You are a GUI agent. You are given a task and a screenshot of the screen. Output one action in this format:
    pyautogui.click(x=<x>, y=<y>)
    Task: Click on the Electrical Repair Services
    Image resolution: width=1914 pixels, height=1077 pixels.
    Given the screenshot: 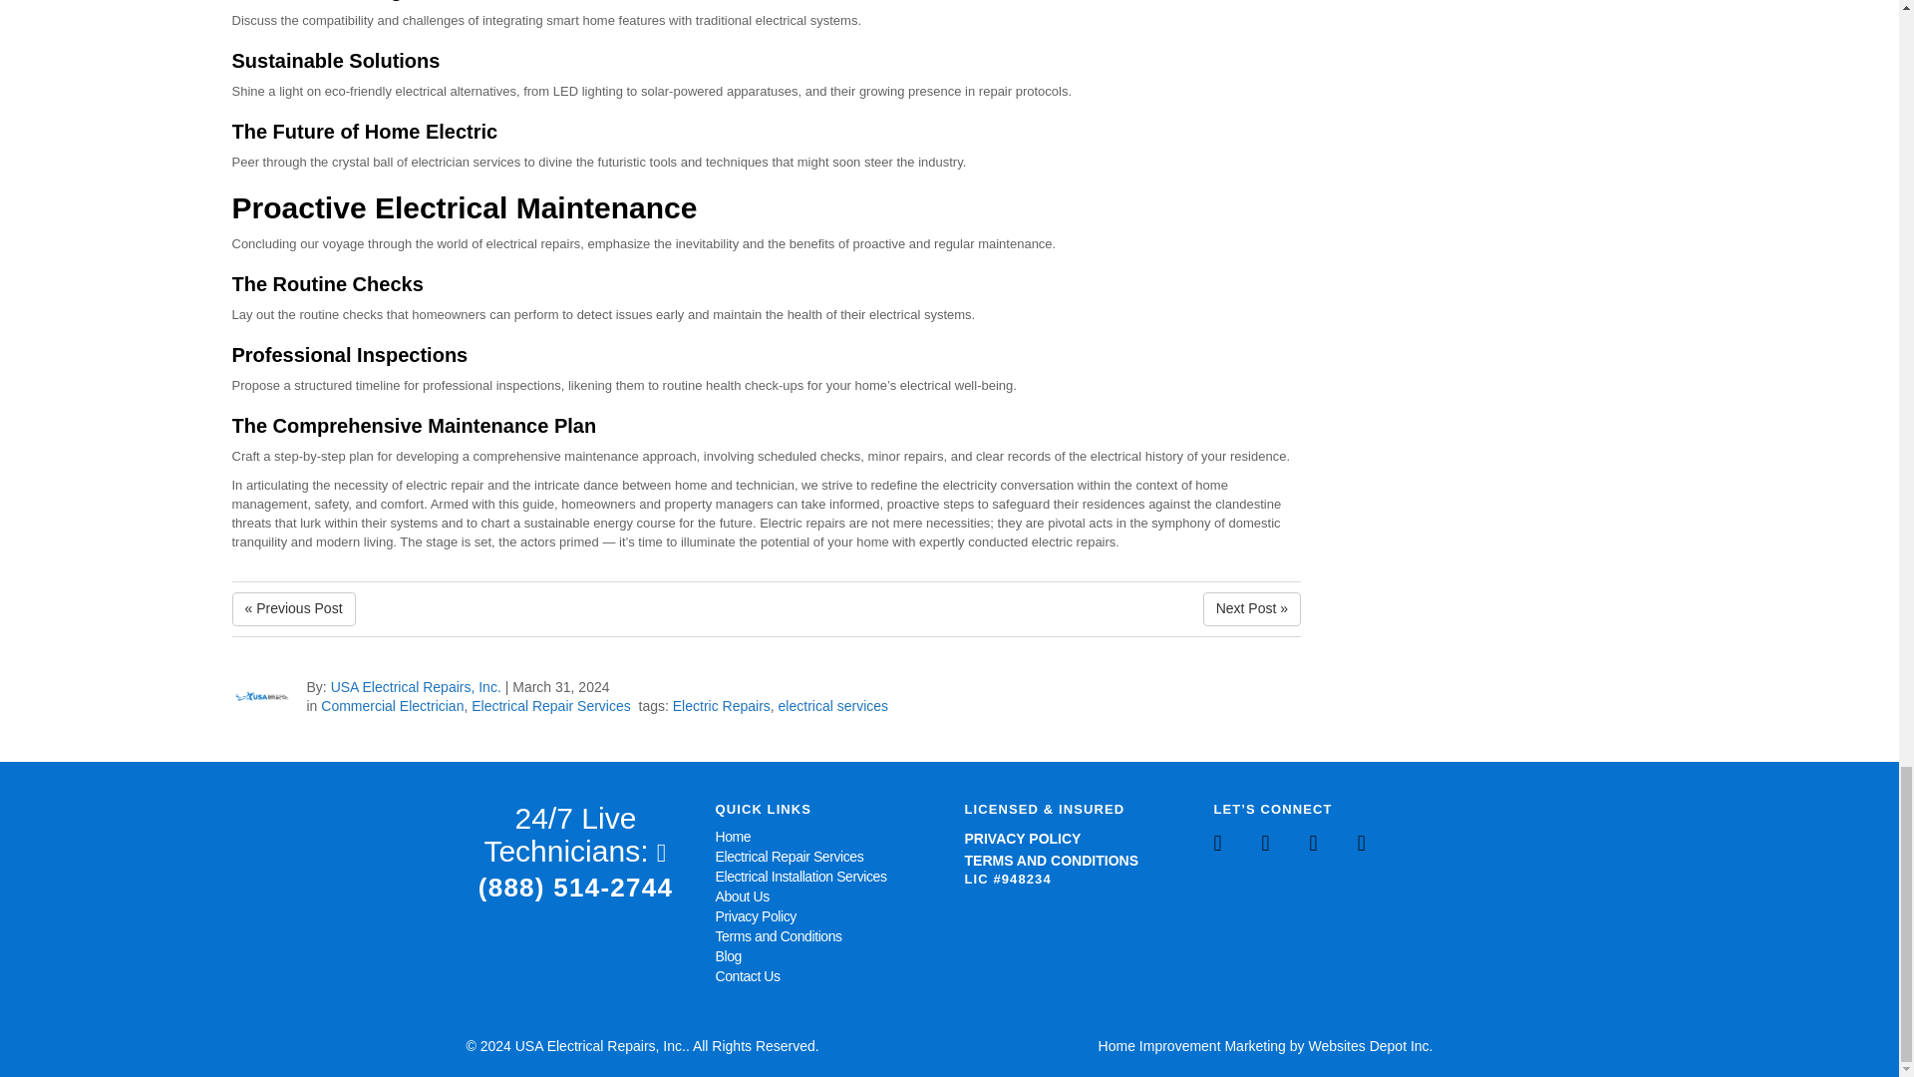 What is the action you would take?
    pyautogui.click(x=550, y=706)
    